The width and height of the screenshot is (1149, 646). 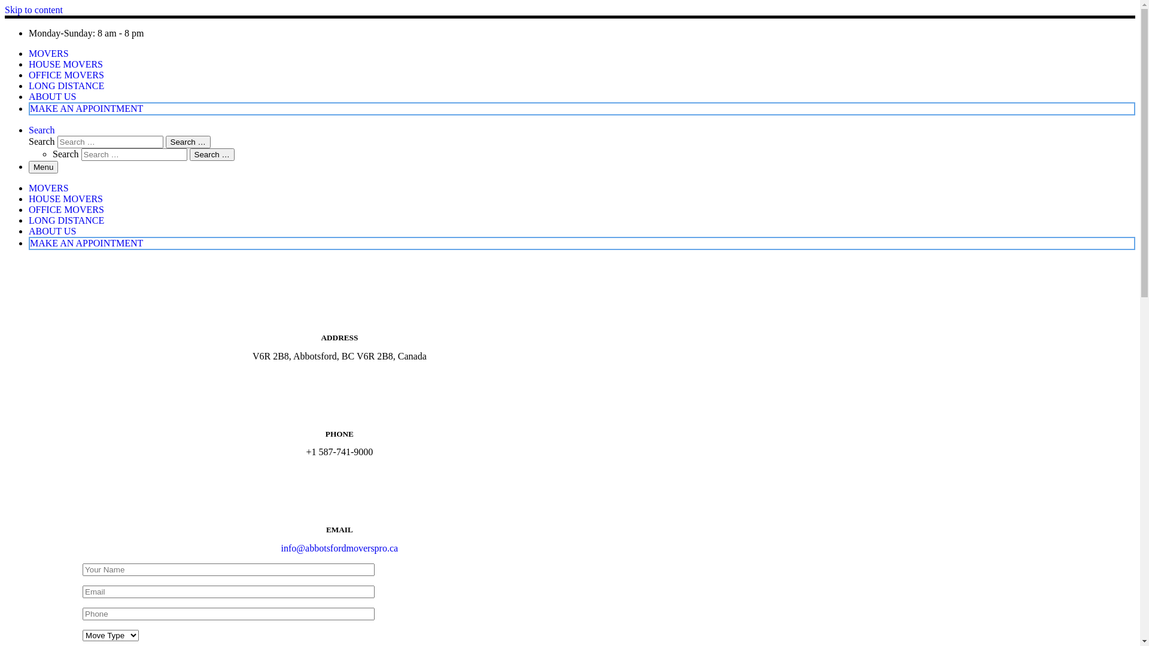 I want to click on OFFICE MOVERS, so click(x=66, y=209).